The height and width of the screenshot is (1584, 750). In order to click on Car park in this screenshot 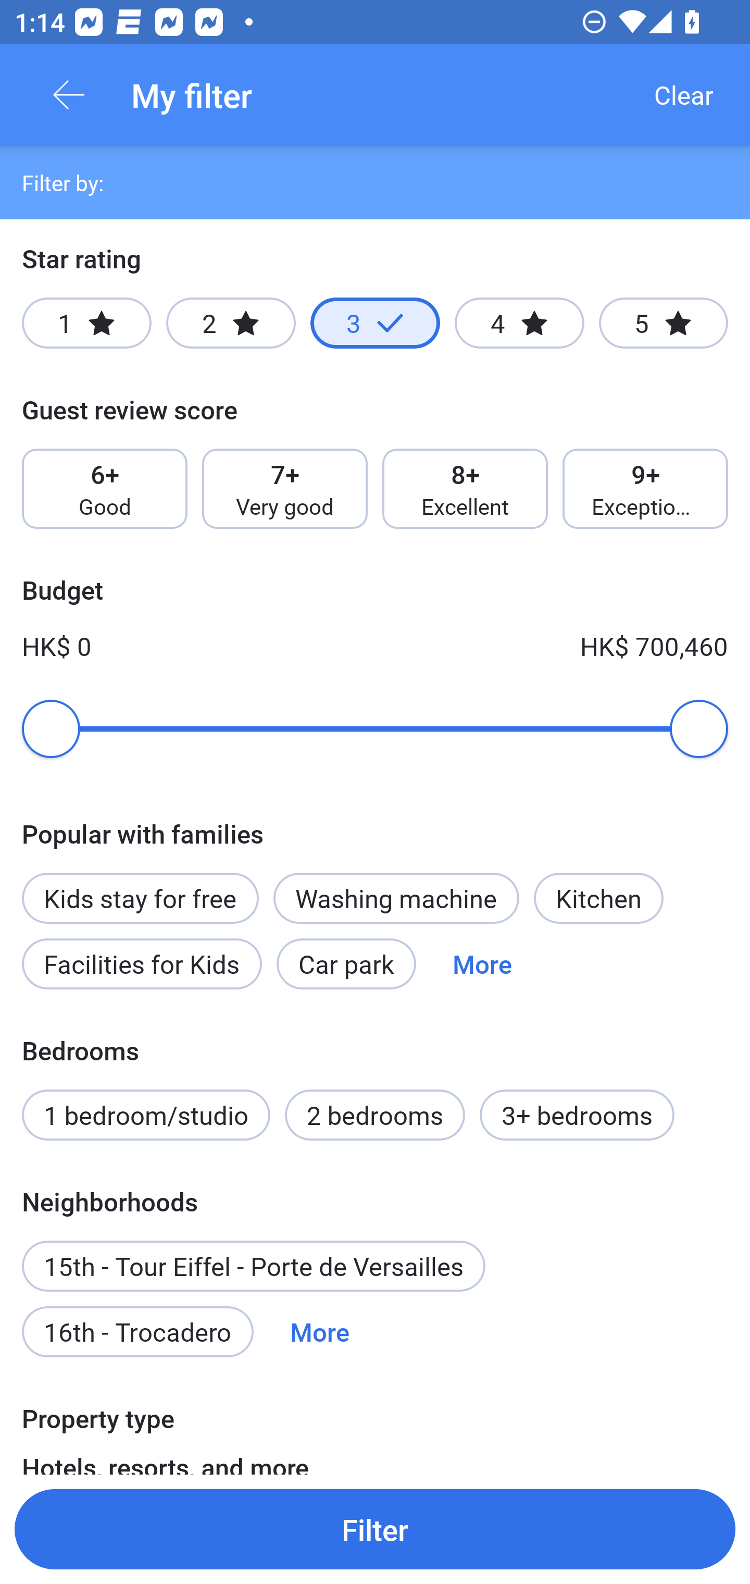, I will do `click(346, 964)`.